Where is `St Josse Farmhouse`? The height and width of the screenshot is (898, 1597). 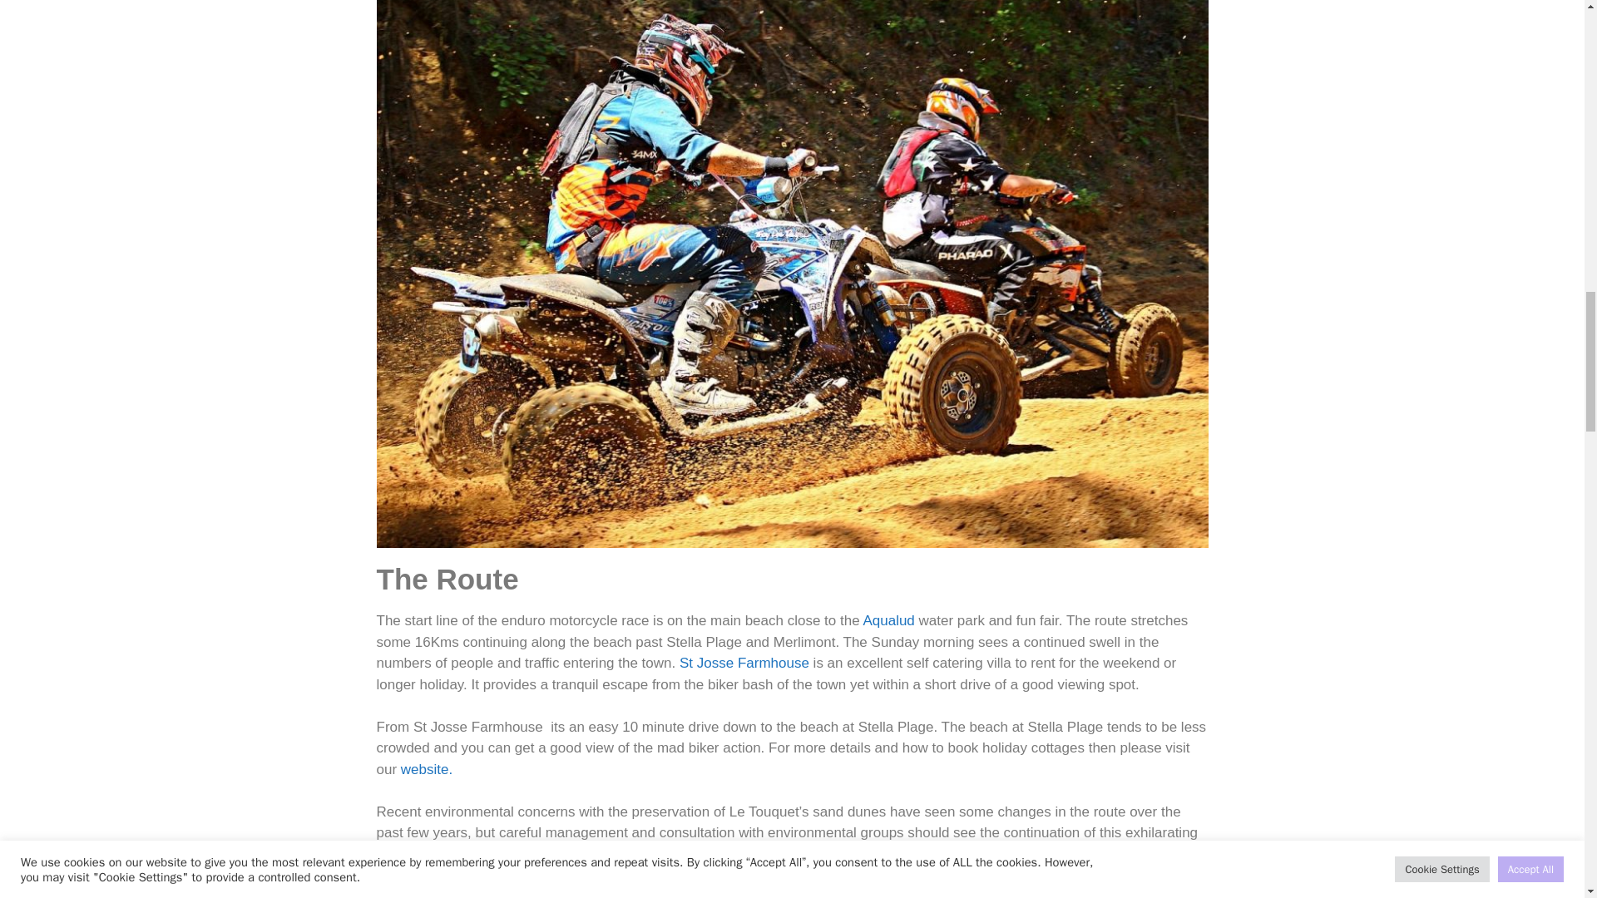
St Josse Farmhouse is located at coordinates (744, 663).